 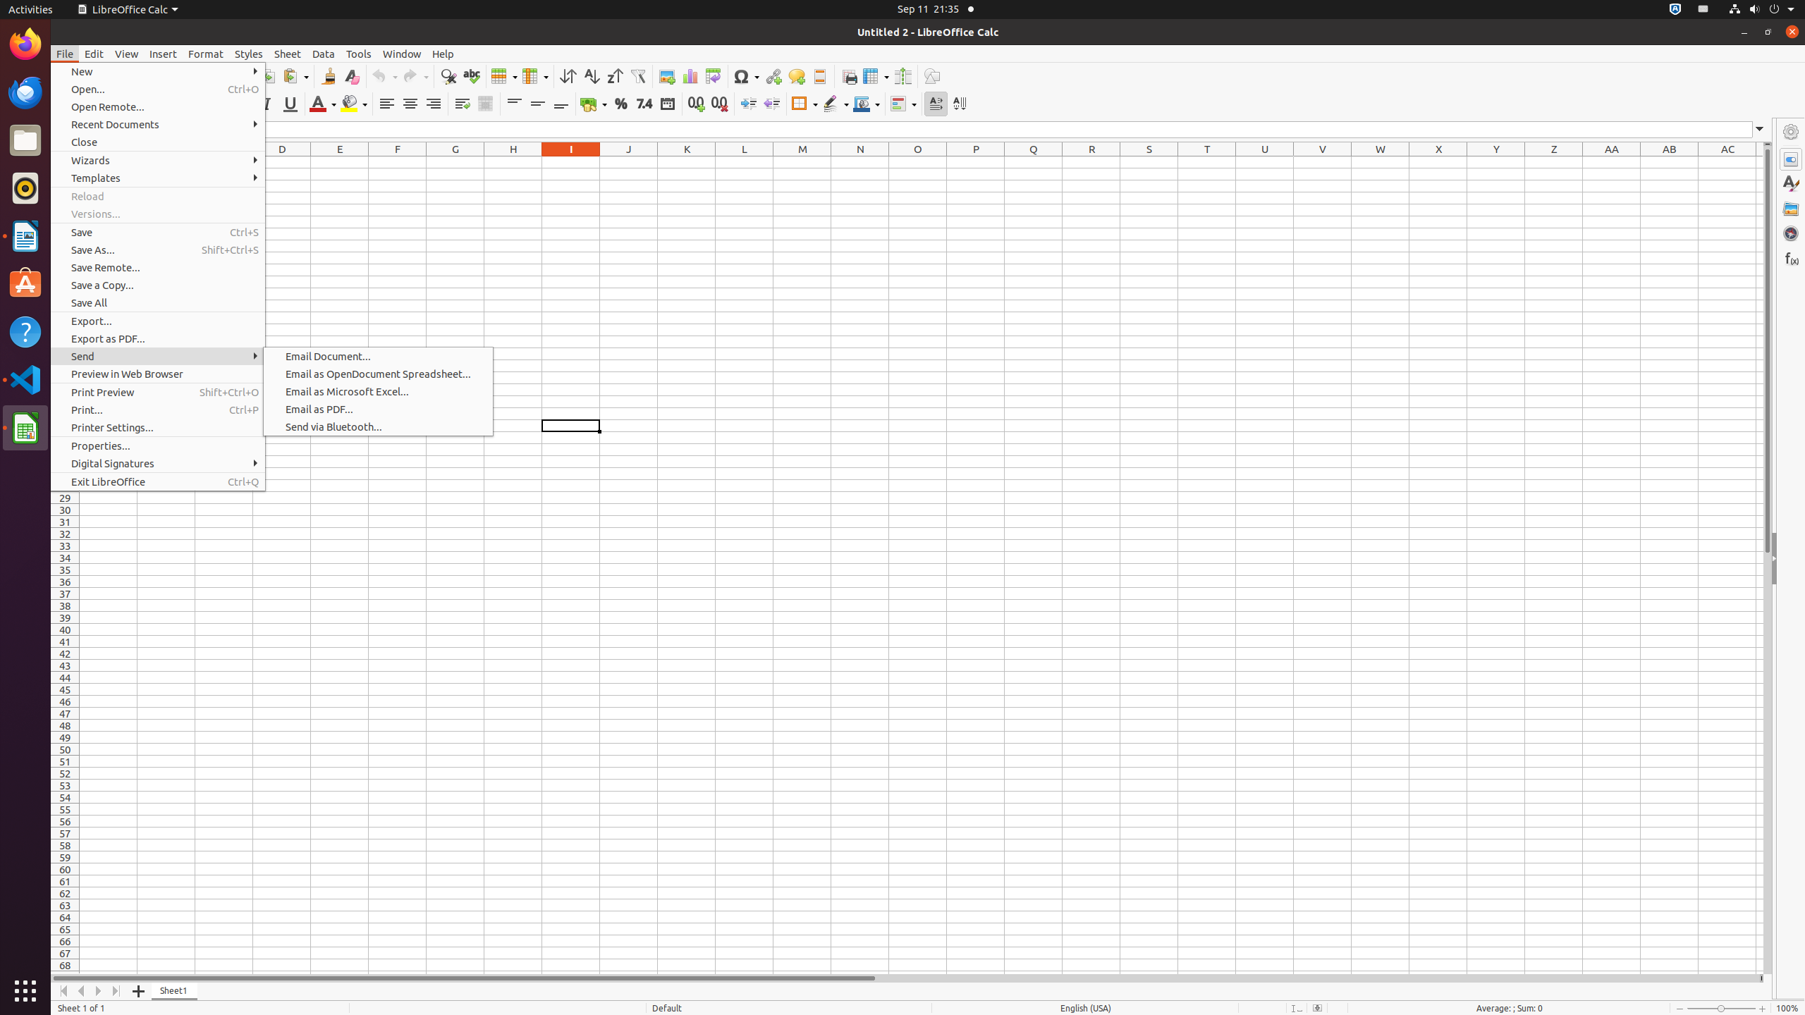 What do you see at coordinates (164, 54) in the screenshot?
I see `Insert` at bounding box center [164, 54].